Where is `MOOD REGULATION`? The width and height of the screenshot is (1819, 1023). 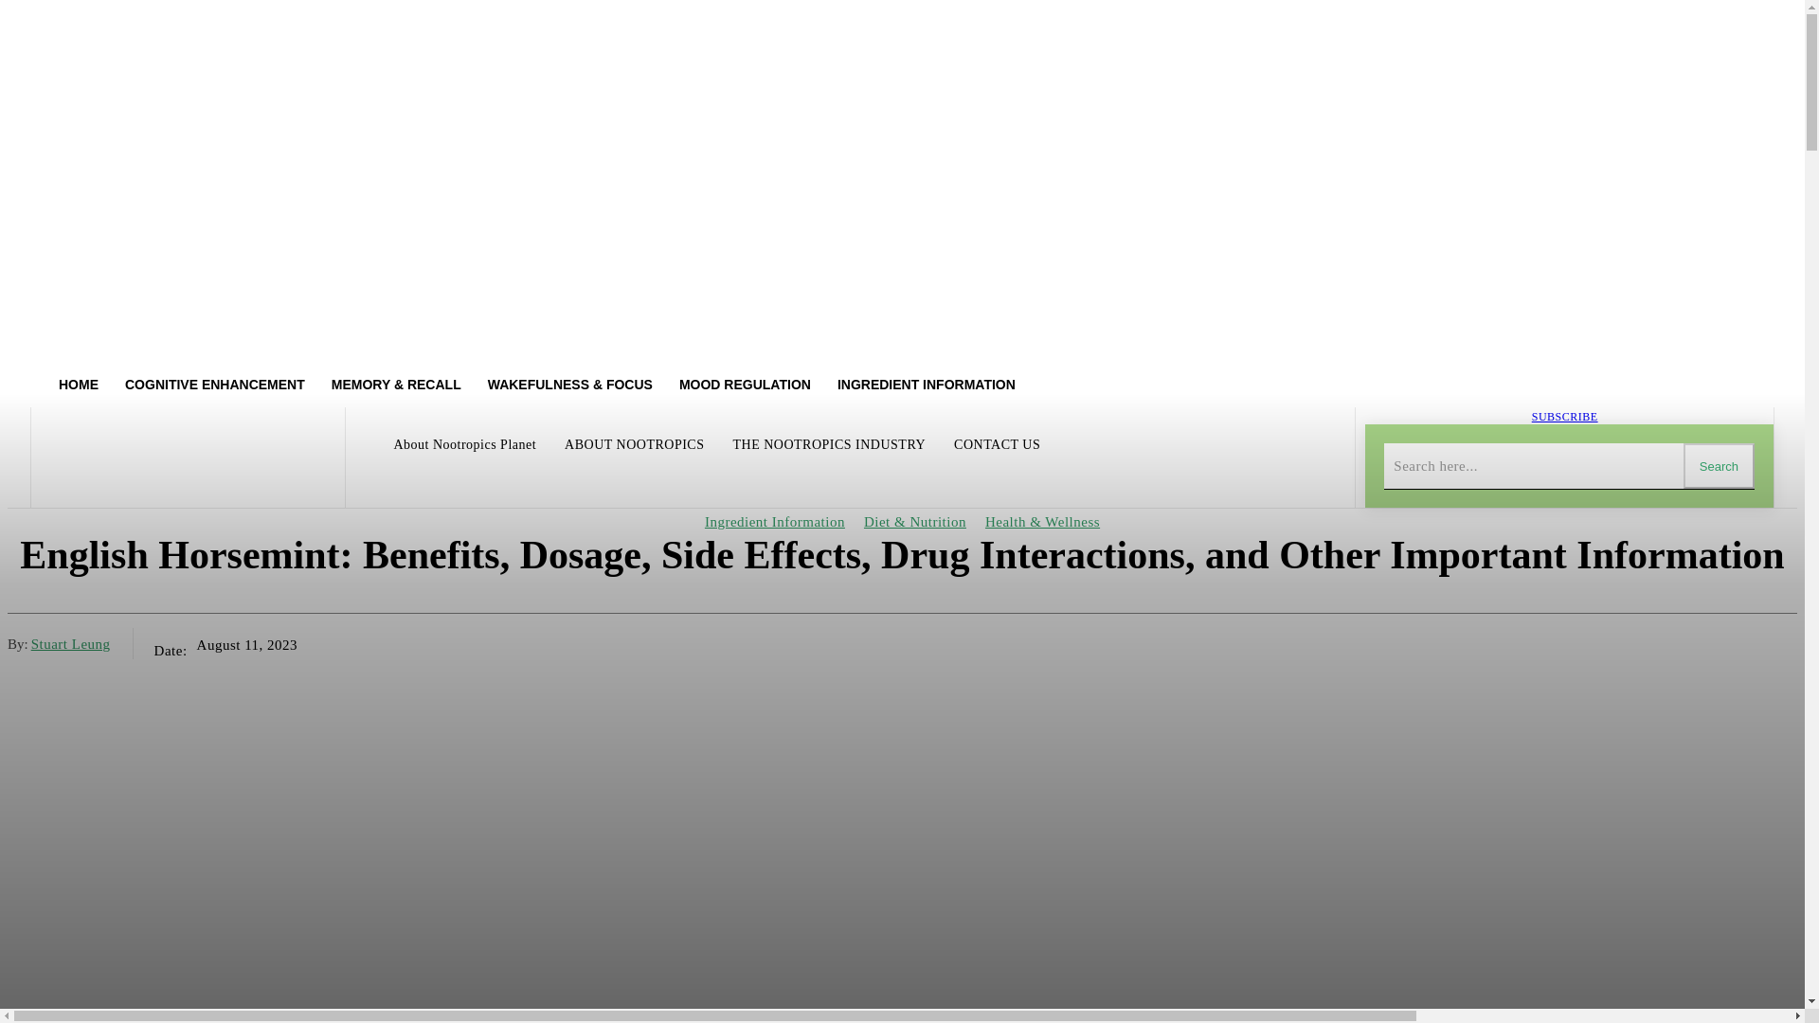 MOOD REGULATION is located at coordinates (745, 385).